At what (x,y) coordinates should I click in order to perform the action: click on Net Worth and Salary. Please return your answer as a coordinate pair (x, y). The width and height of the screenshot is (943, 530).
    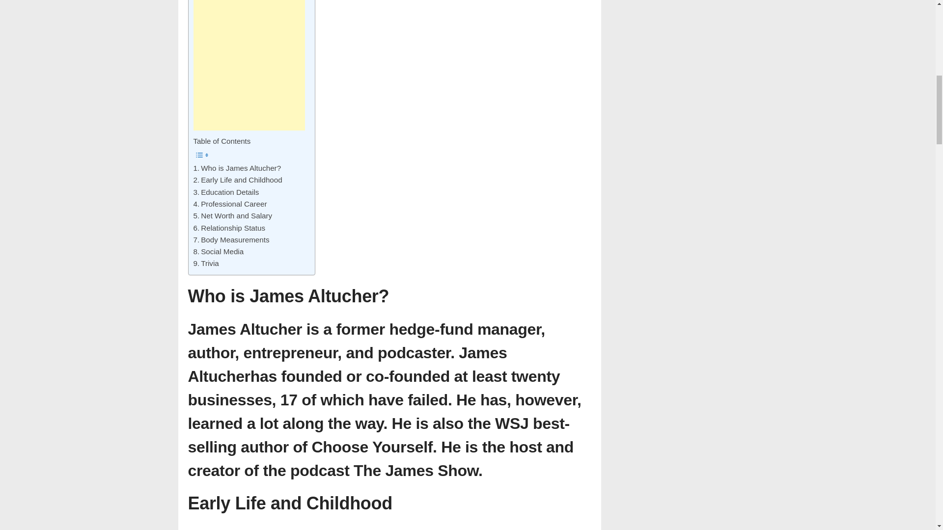
    Looking at the image, I should click on (233, 216).